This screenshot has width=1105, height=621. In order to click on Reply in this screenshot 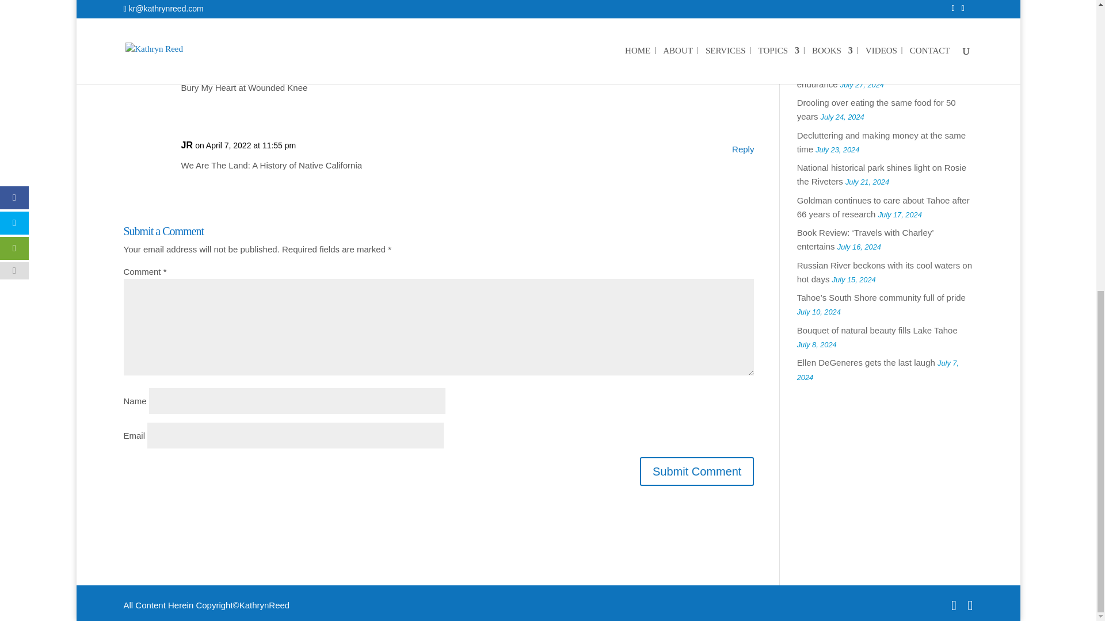, I will do `click(742, 149)`.